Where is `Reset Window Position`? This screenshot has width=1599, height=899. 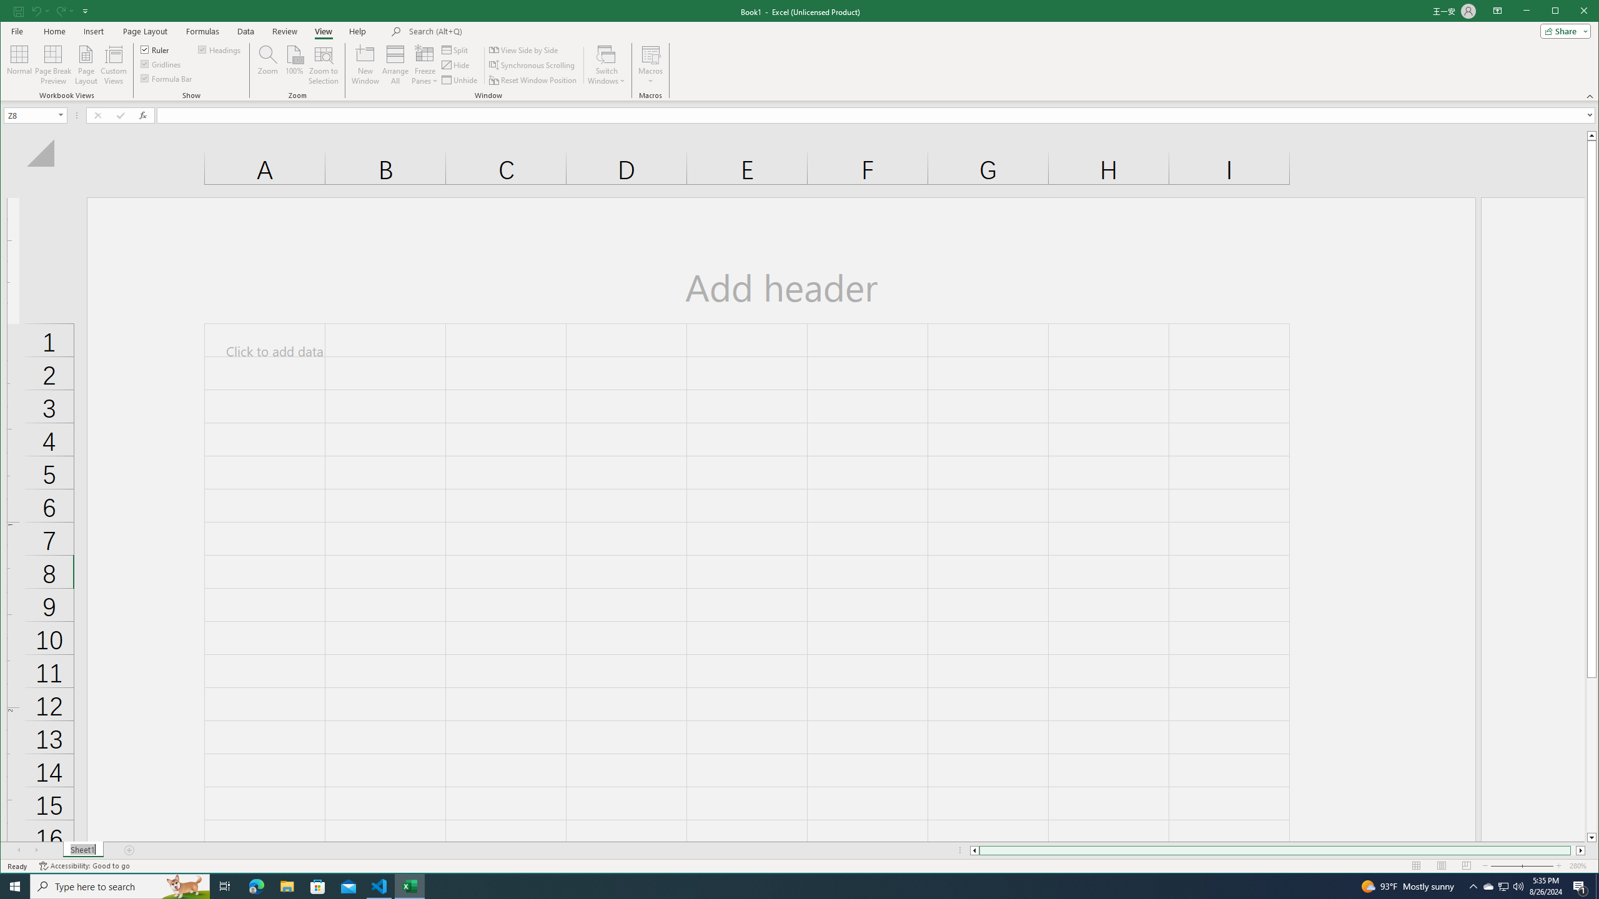 Reset Window Position is located at coordinates (533, 80).